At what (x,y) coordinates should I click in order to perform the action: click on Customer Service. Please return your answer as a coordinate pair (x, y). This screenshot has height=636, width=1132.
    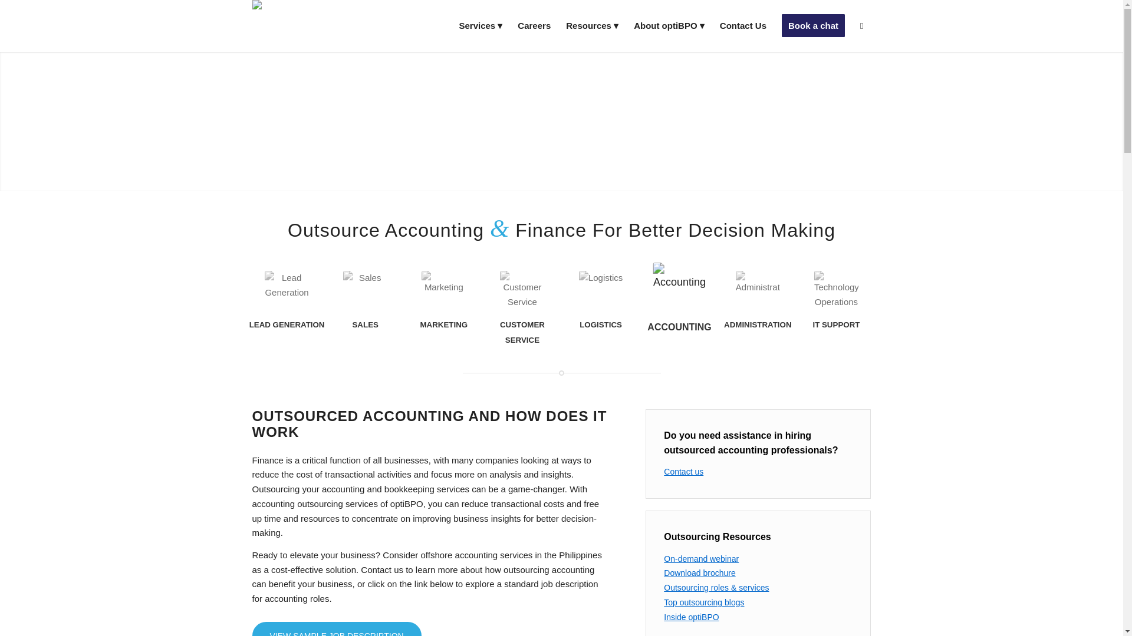
    Looking at the image, I should click on (522, 293).